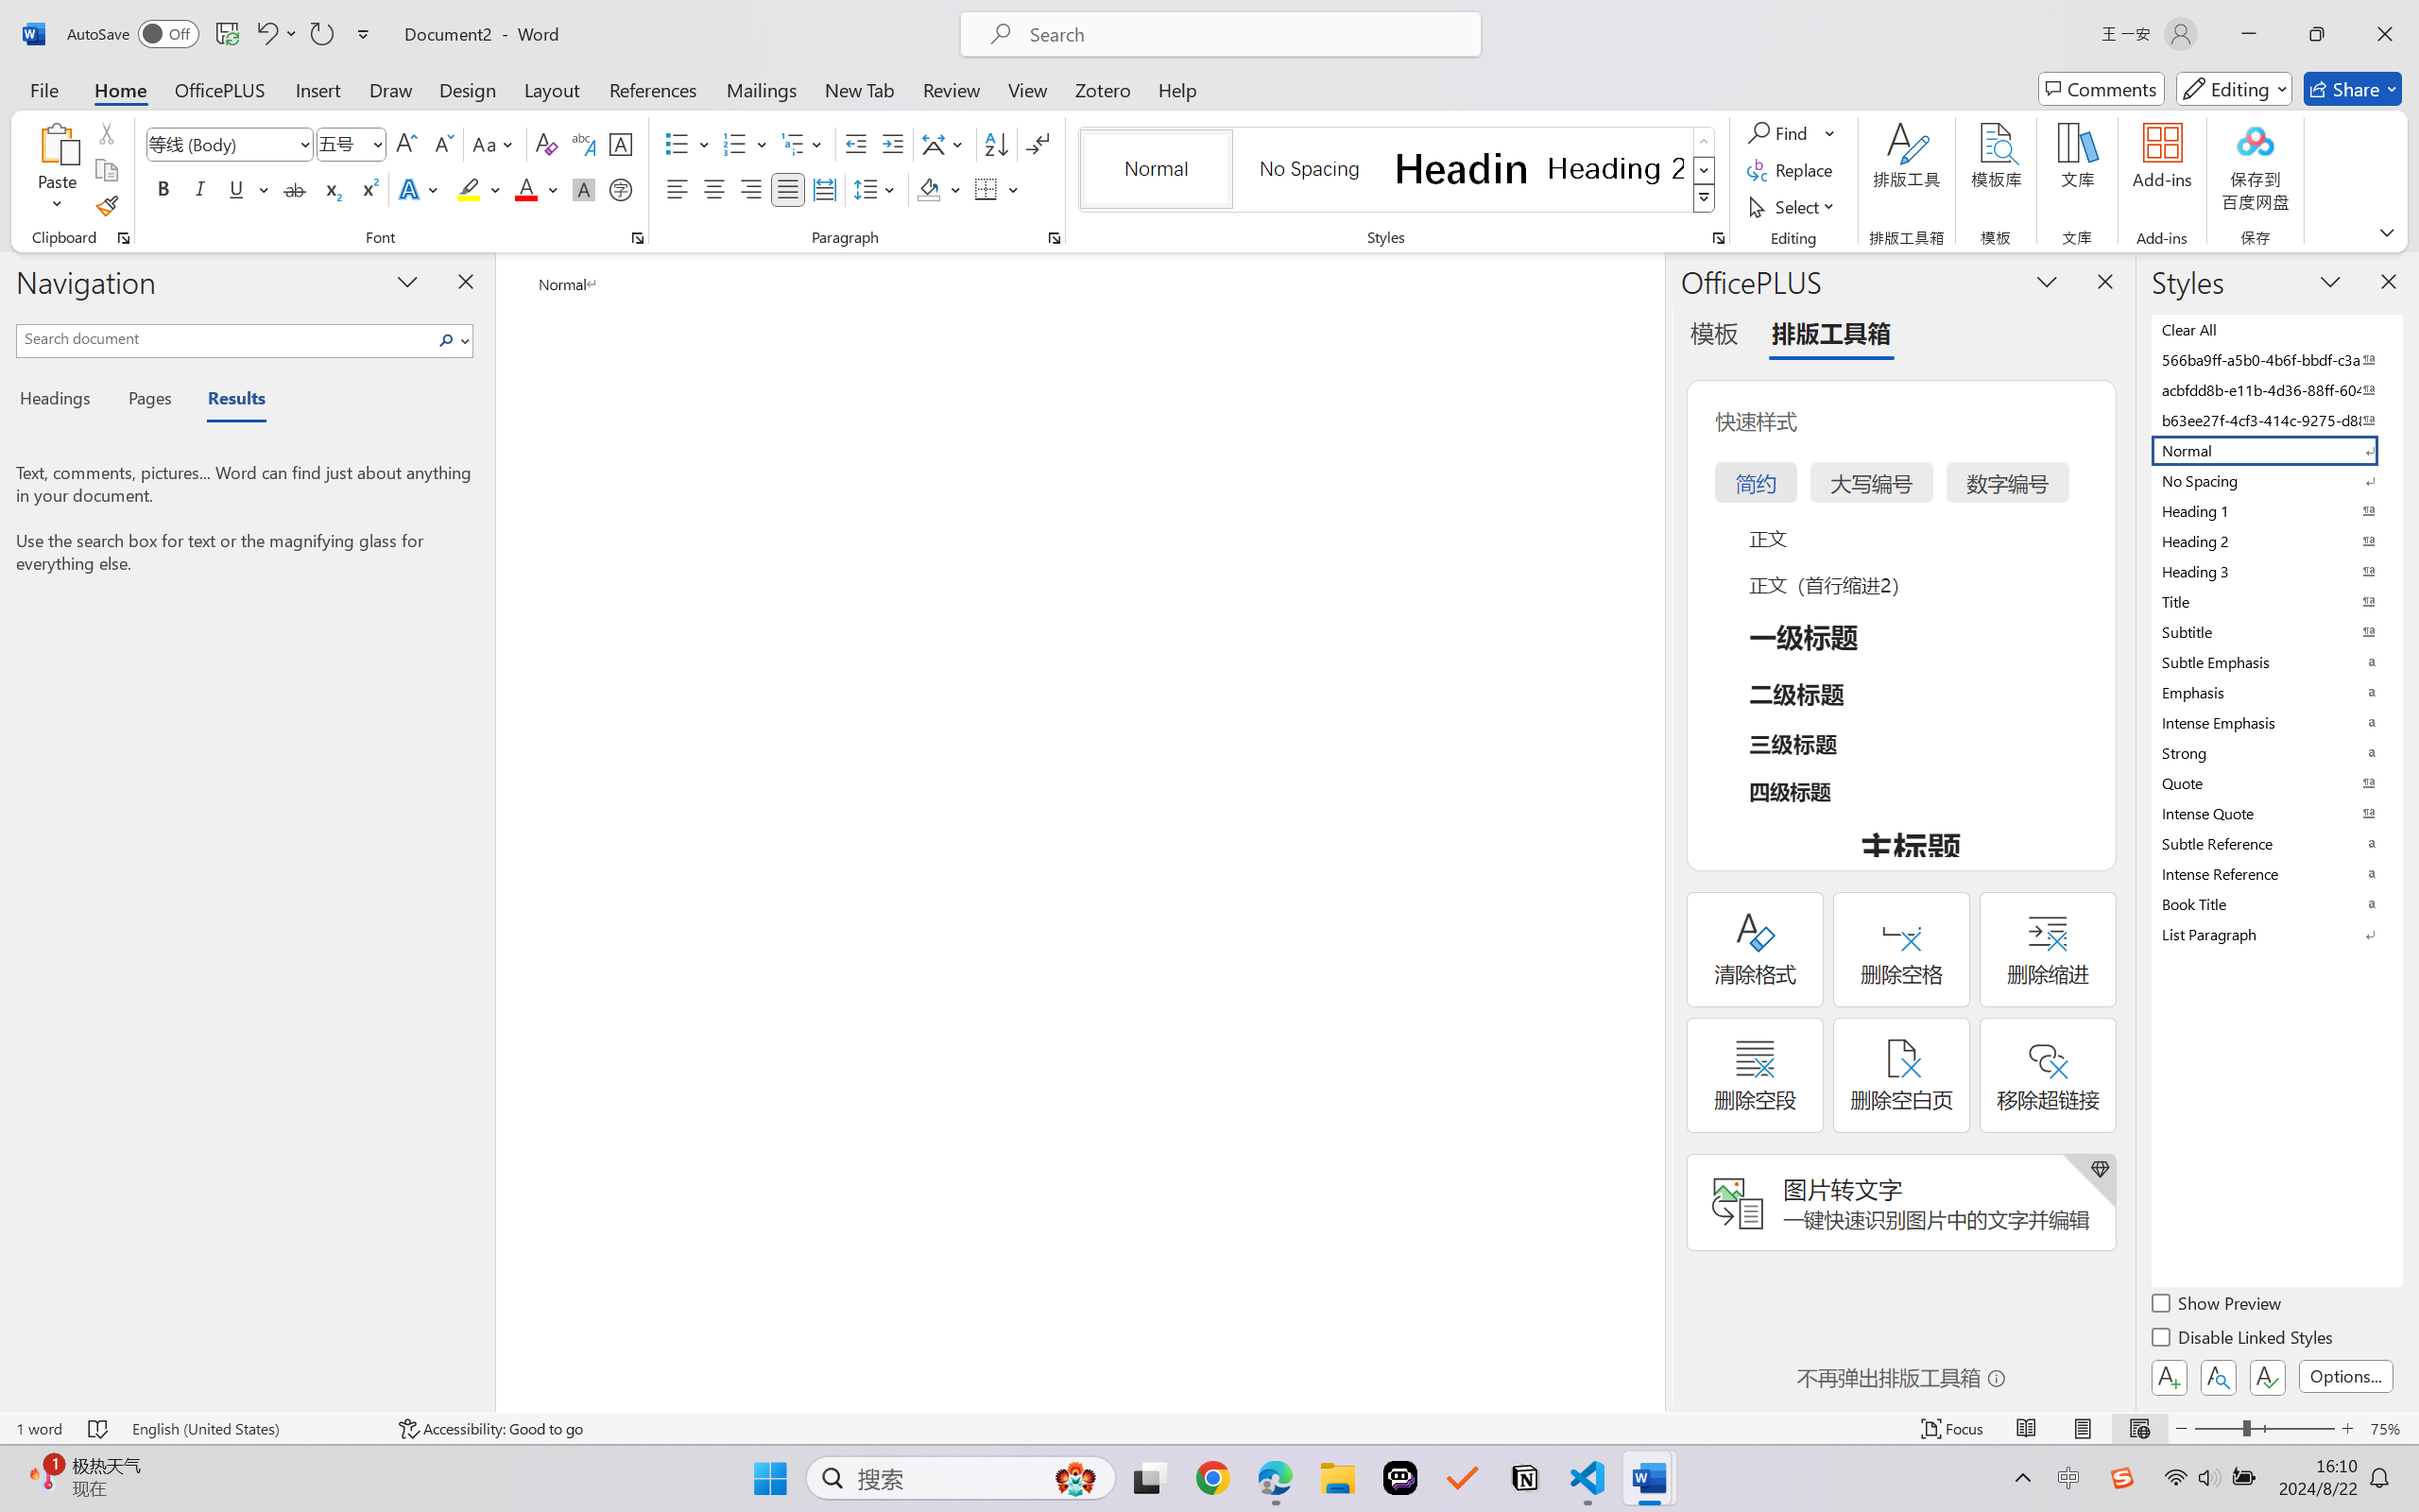 The image size is (2419, 1512). Describe the element at coordinates (43, 1476) in the screenshot. I see `AutomationID: BadgeAnchorLargeTicker` at that location.